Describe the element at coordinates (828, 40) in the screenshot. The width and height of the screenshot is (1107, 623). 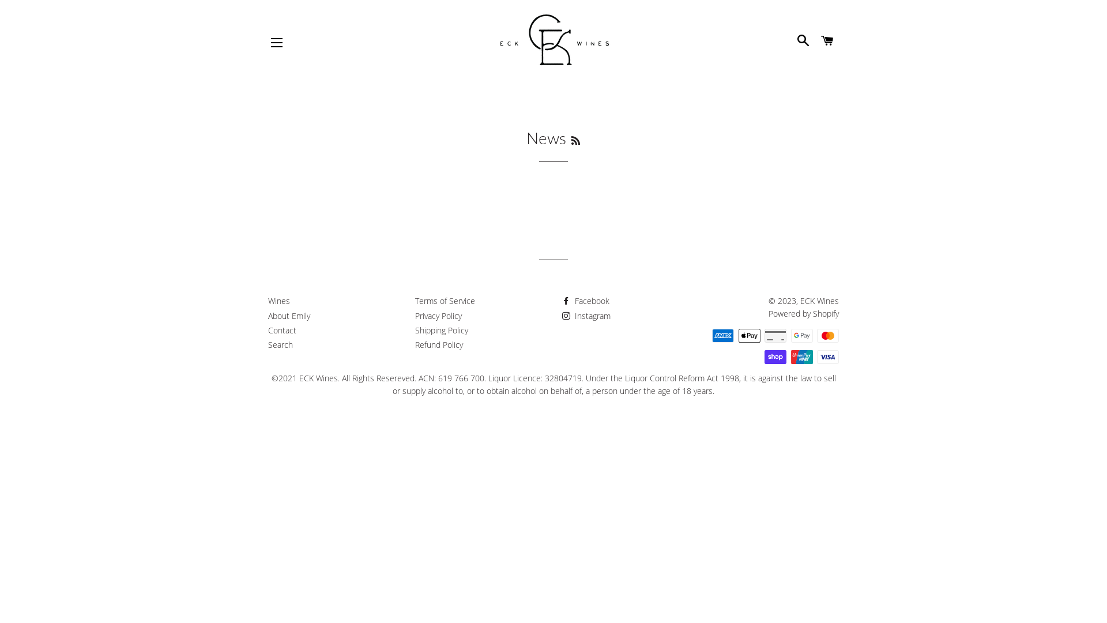
I see `CART` at that location.